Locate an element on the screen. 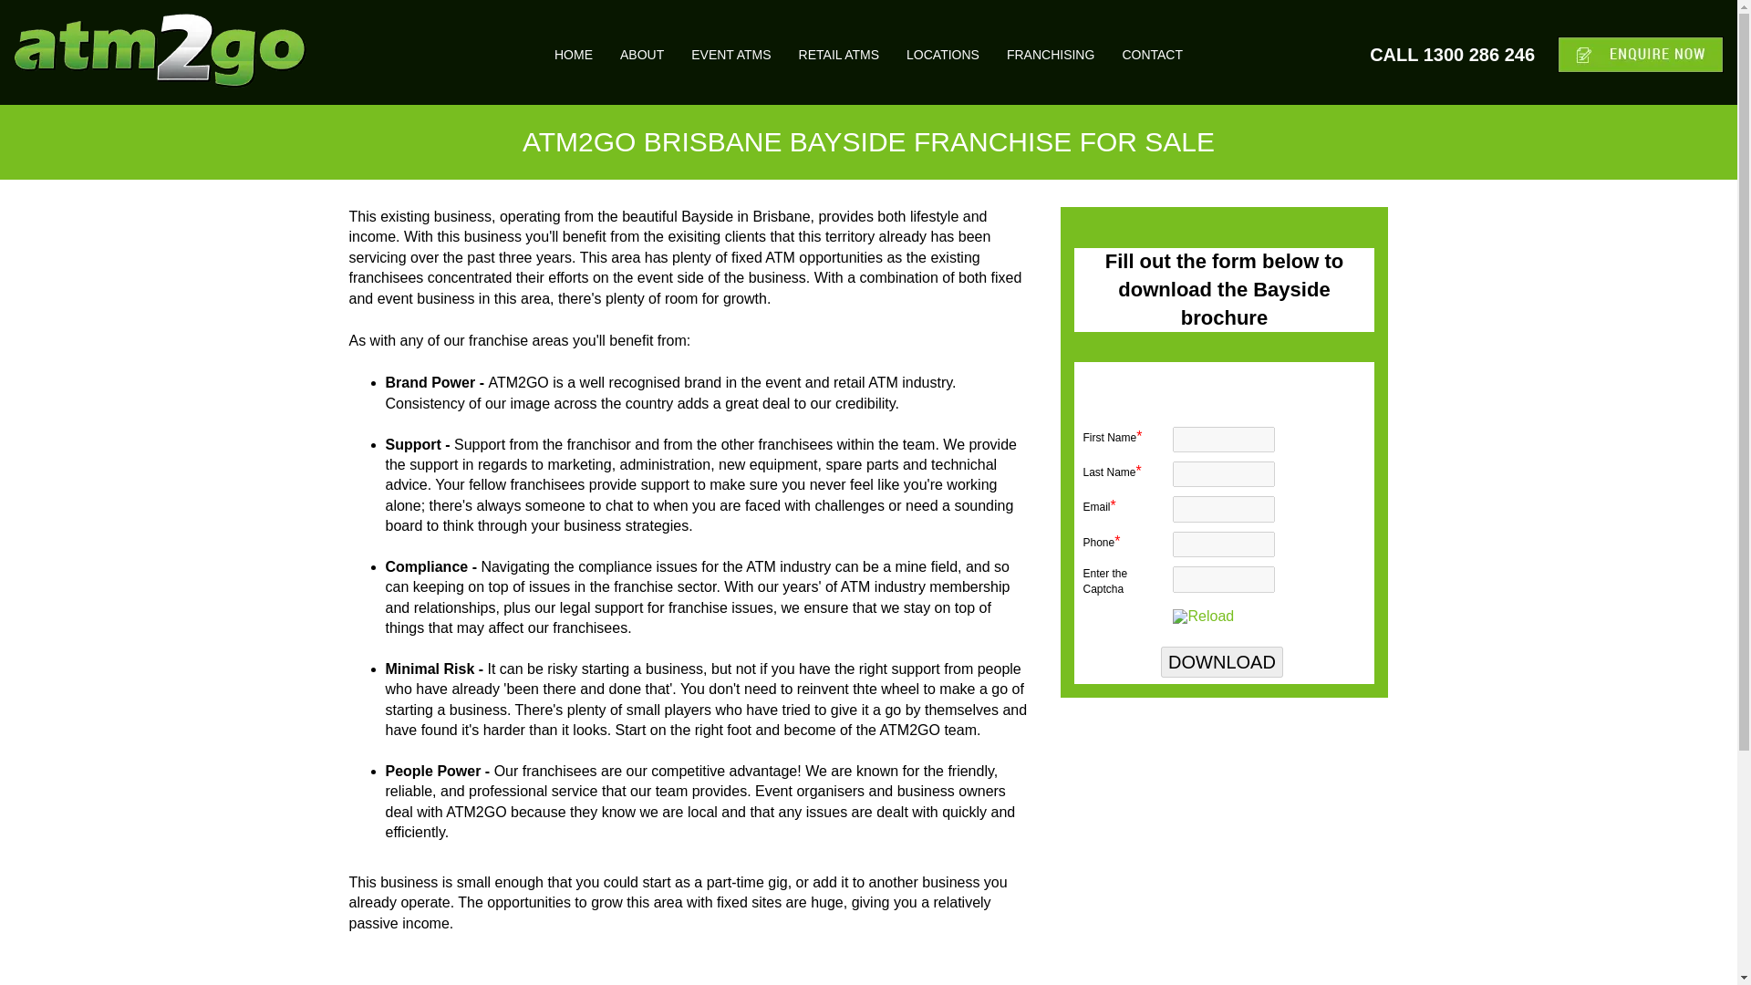 This screenshot has height=985, width=1751. HOME is located at coordinates (573, 51).